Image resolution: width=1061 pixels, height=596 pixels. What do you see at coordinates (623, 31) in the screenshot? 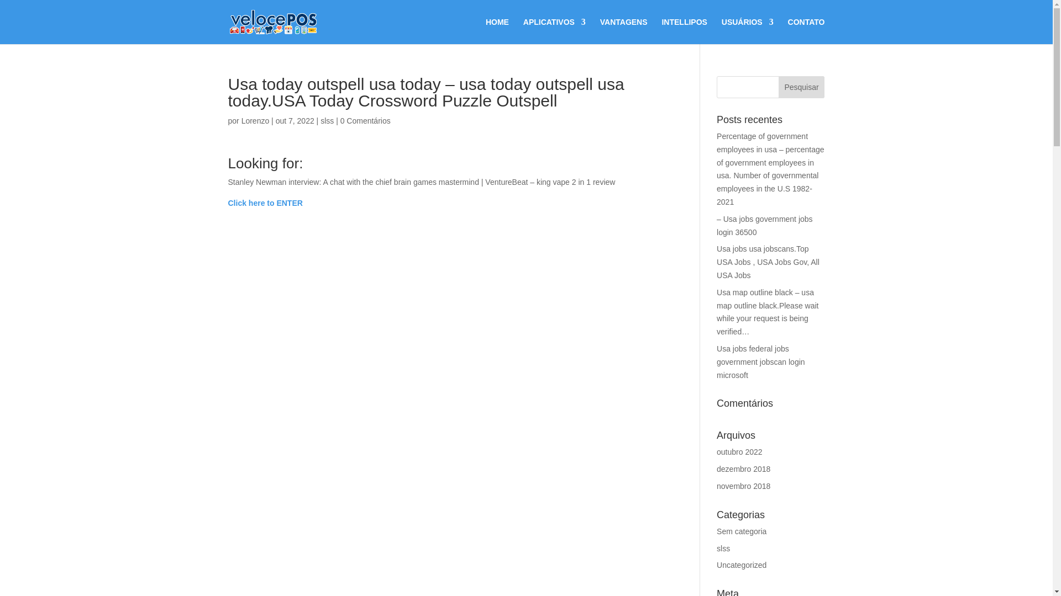
I see `VANTAGENS` at bounding box center [623, 31].